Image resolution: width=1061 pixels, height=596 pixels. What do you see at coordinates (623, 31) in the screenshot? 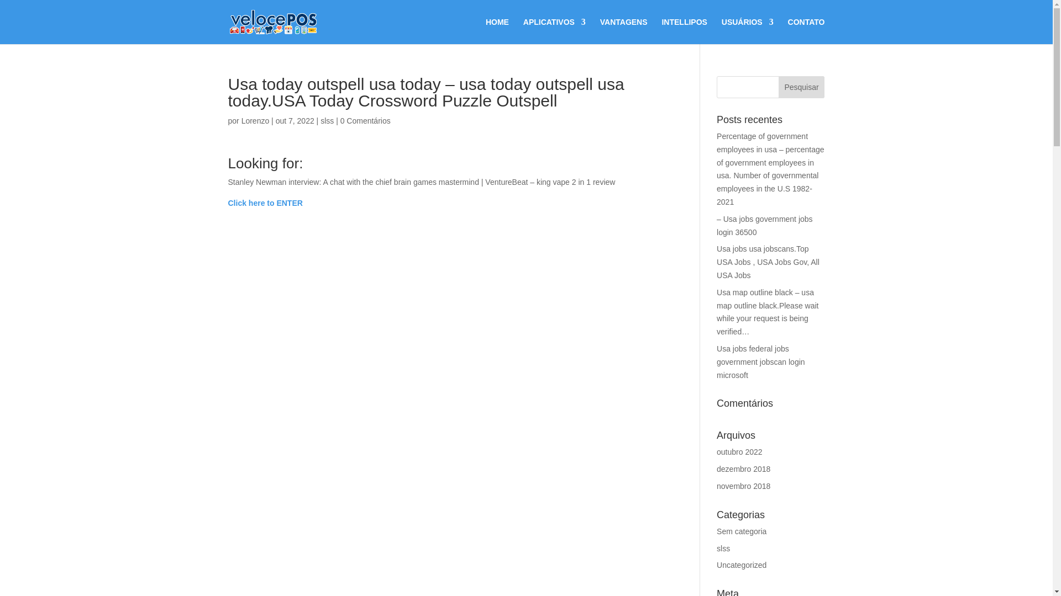
I see `VANTAGENS` at bounding box center [623, 31].